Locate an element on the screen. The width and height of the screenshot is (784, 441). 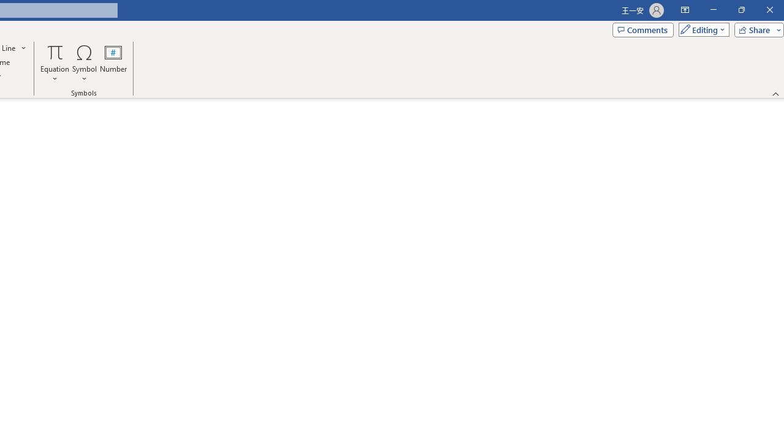
Comments is located at coordinates (643, 29).